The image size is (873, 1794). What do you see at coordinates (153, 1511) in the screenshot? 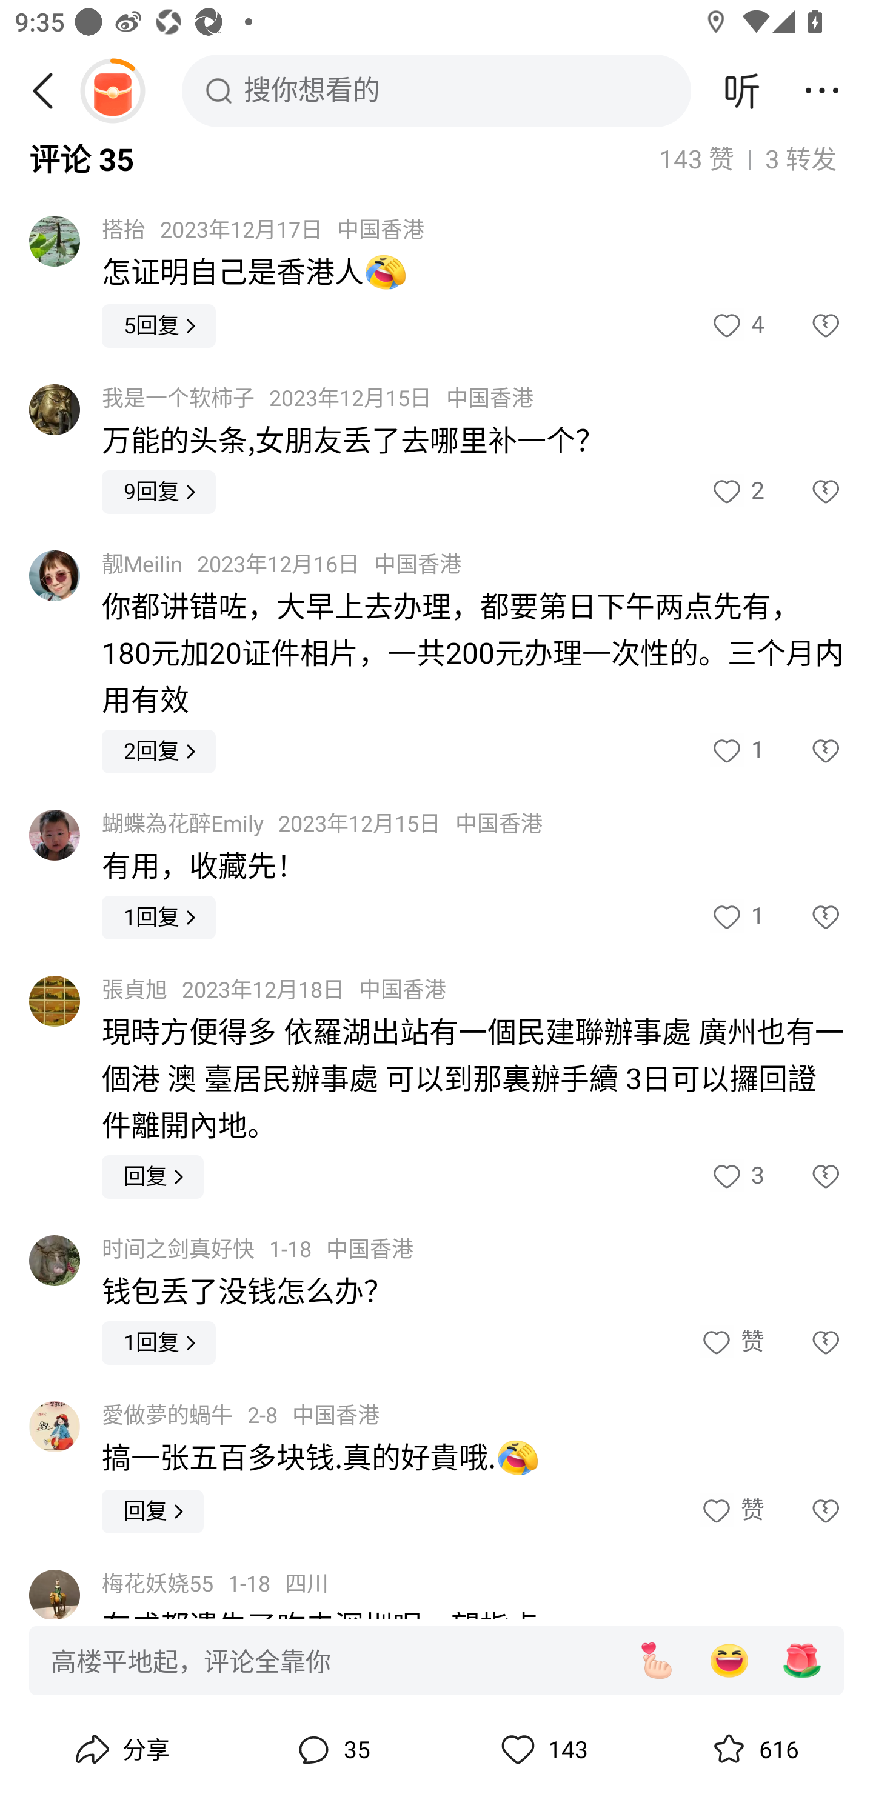
I see `回复` at bounding box center [153, 1511].